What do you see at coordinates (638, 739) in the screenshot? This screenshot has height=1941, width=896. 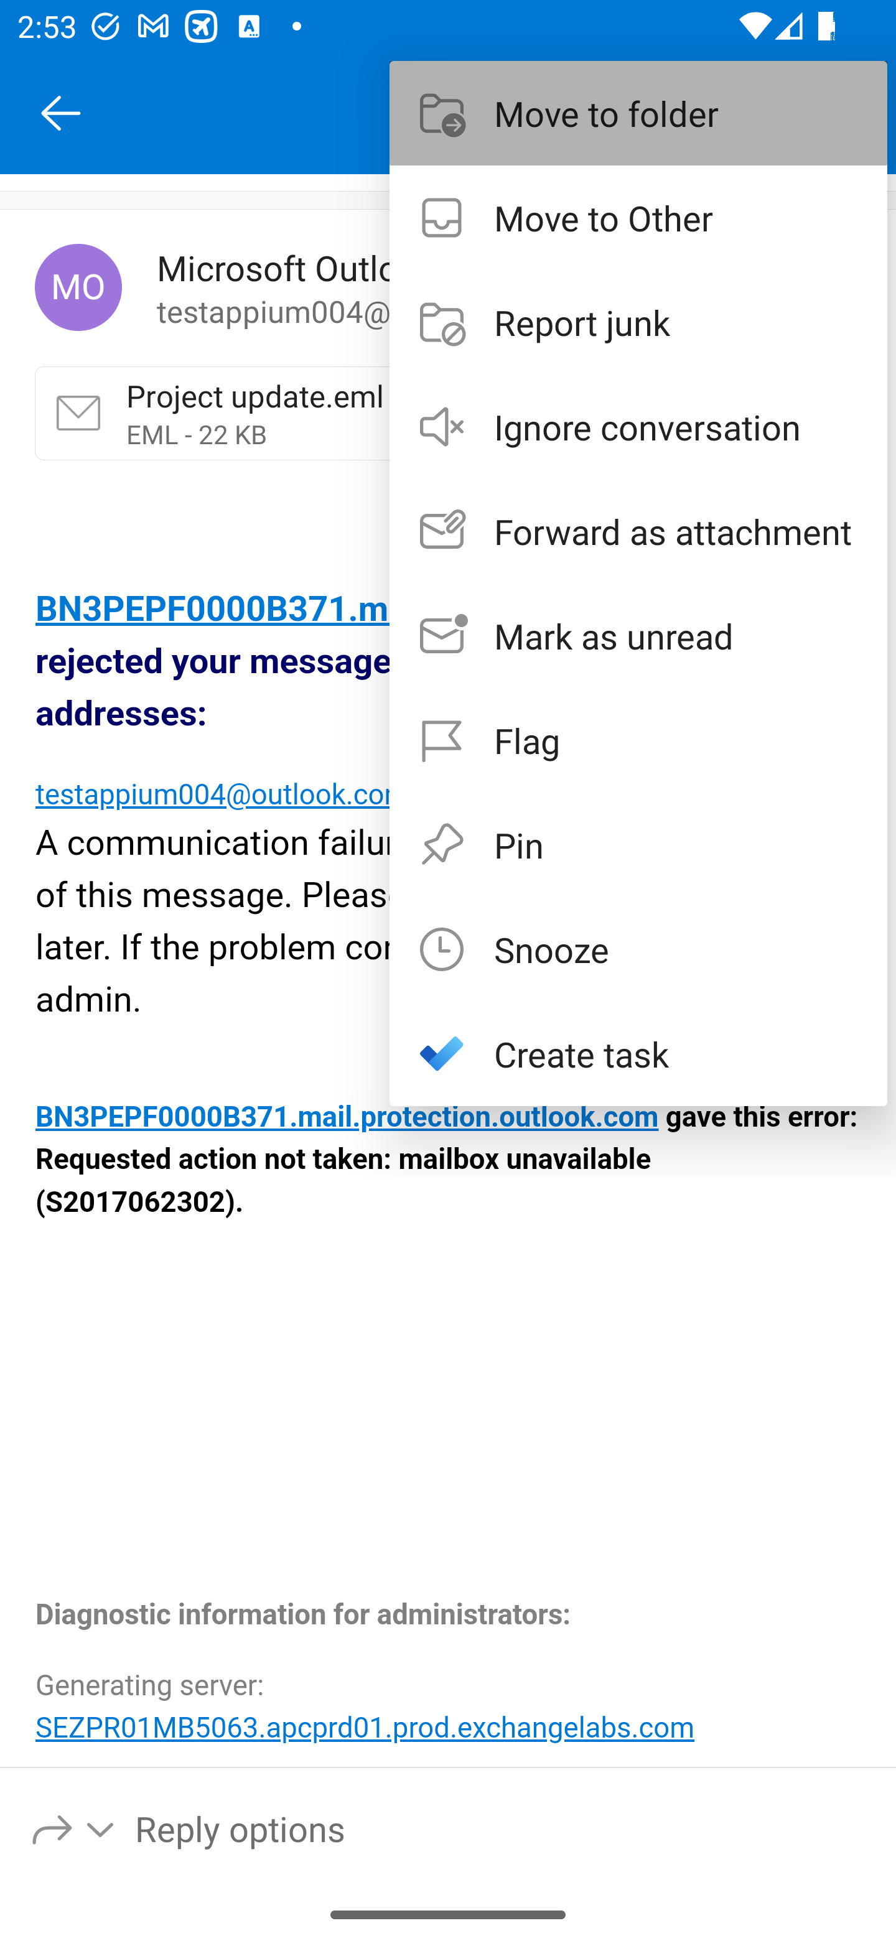 I see `Flag` at bounding box center [638, 739].